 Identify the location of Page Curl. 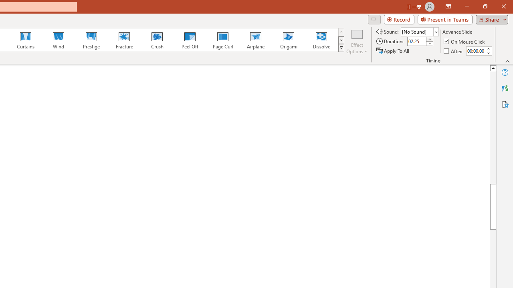
(222, 40).